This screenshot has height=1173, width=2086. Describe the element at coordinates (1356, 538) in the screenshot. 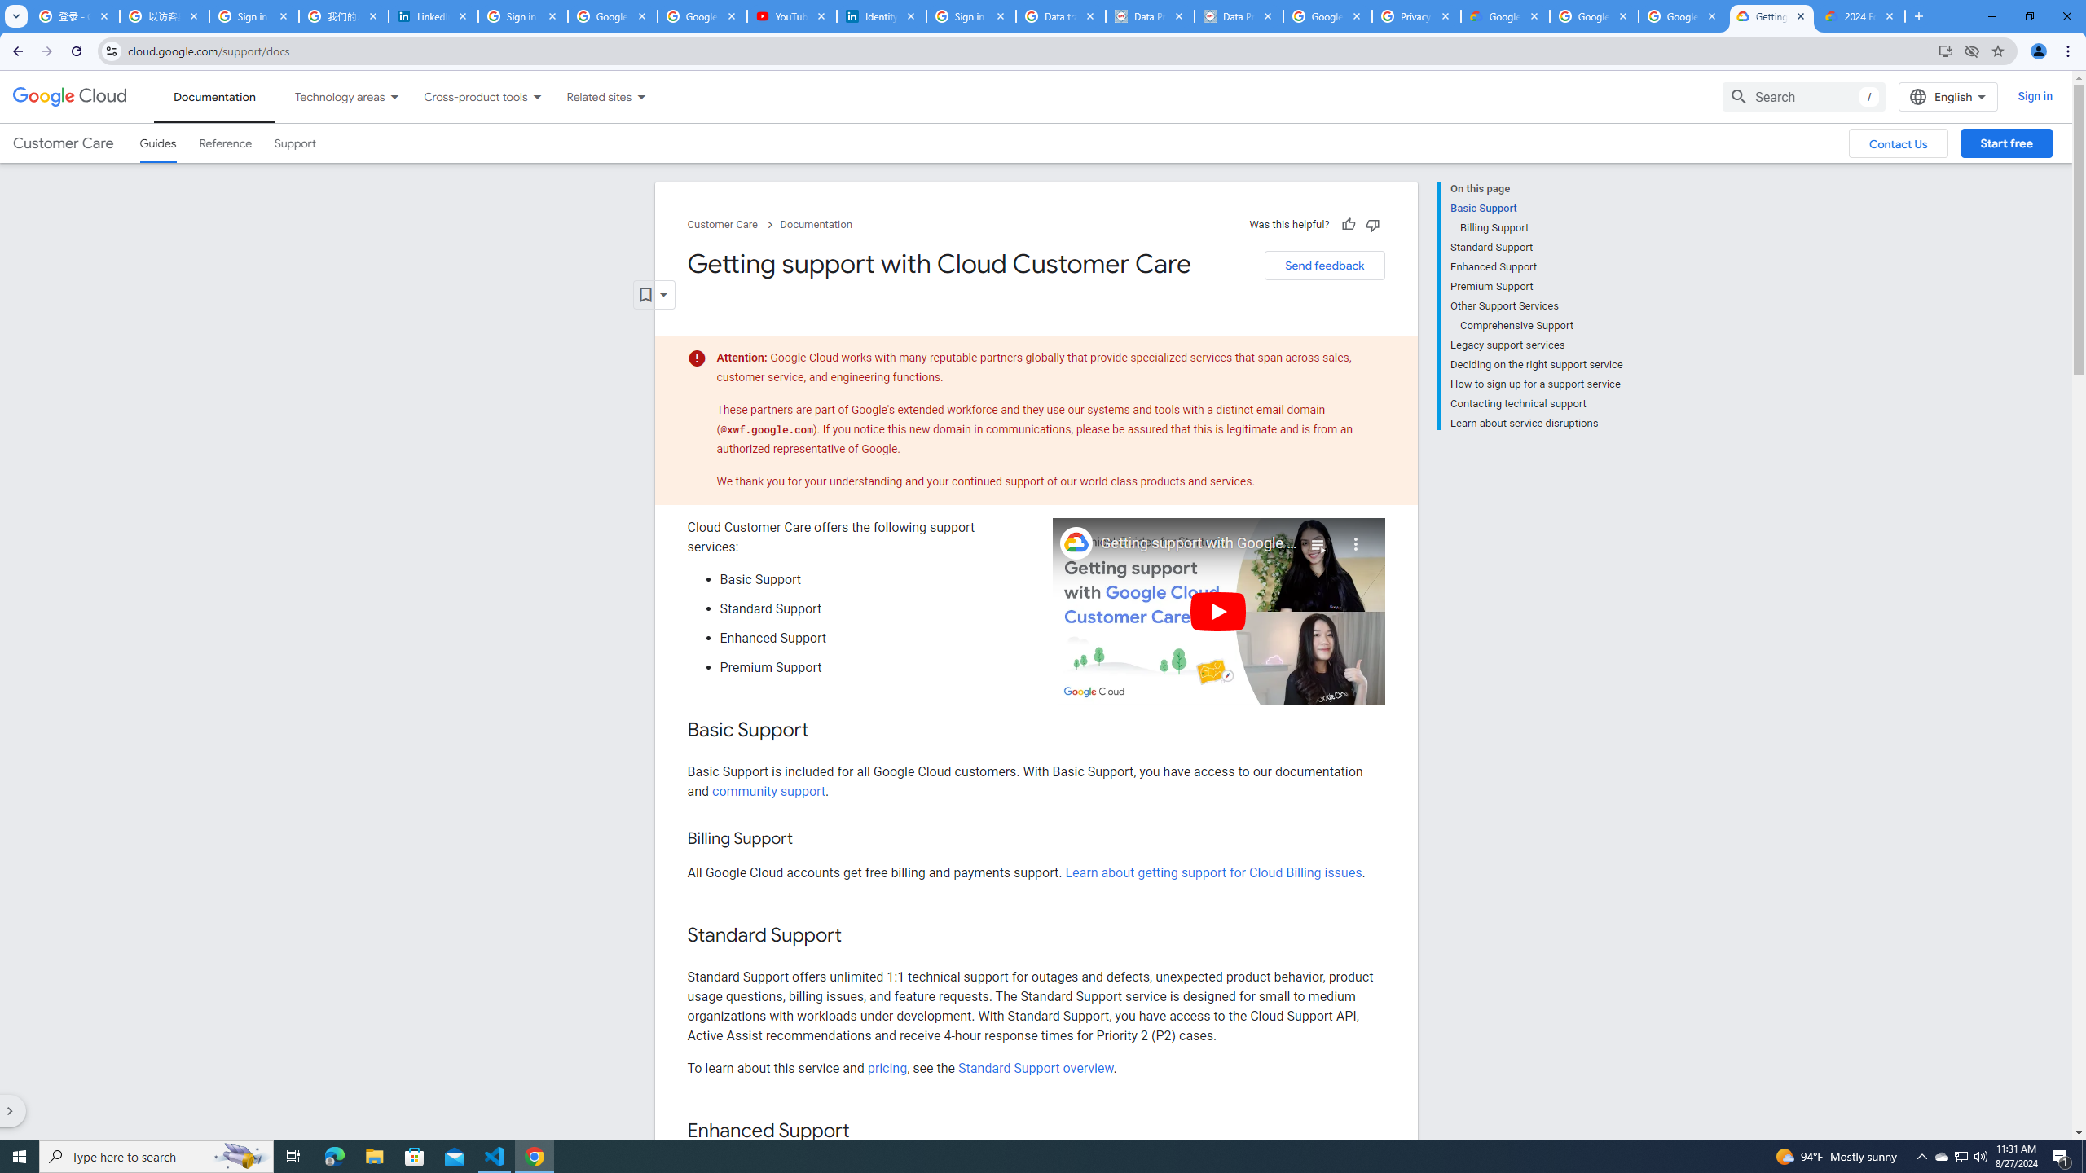

I see `More` at that location.